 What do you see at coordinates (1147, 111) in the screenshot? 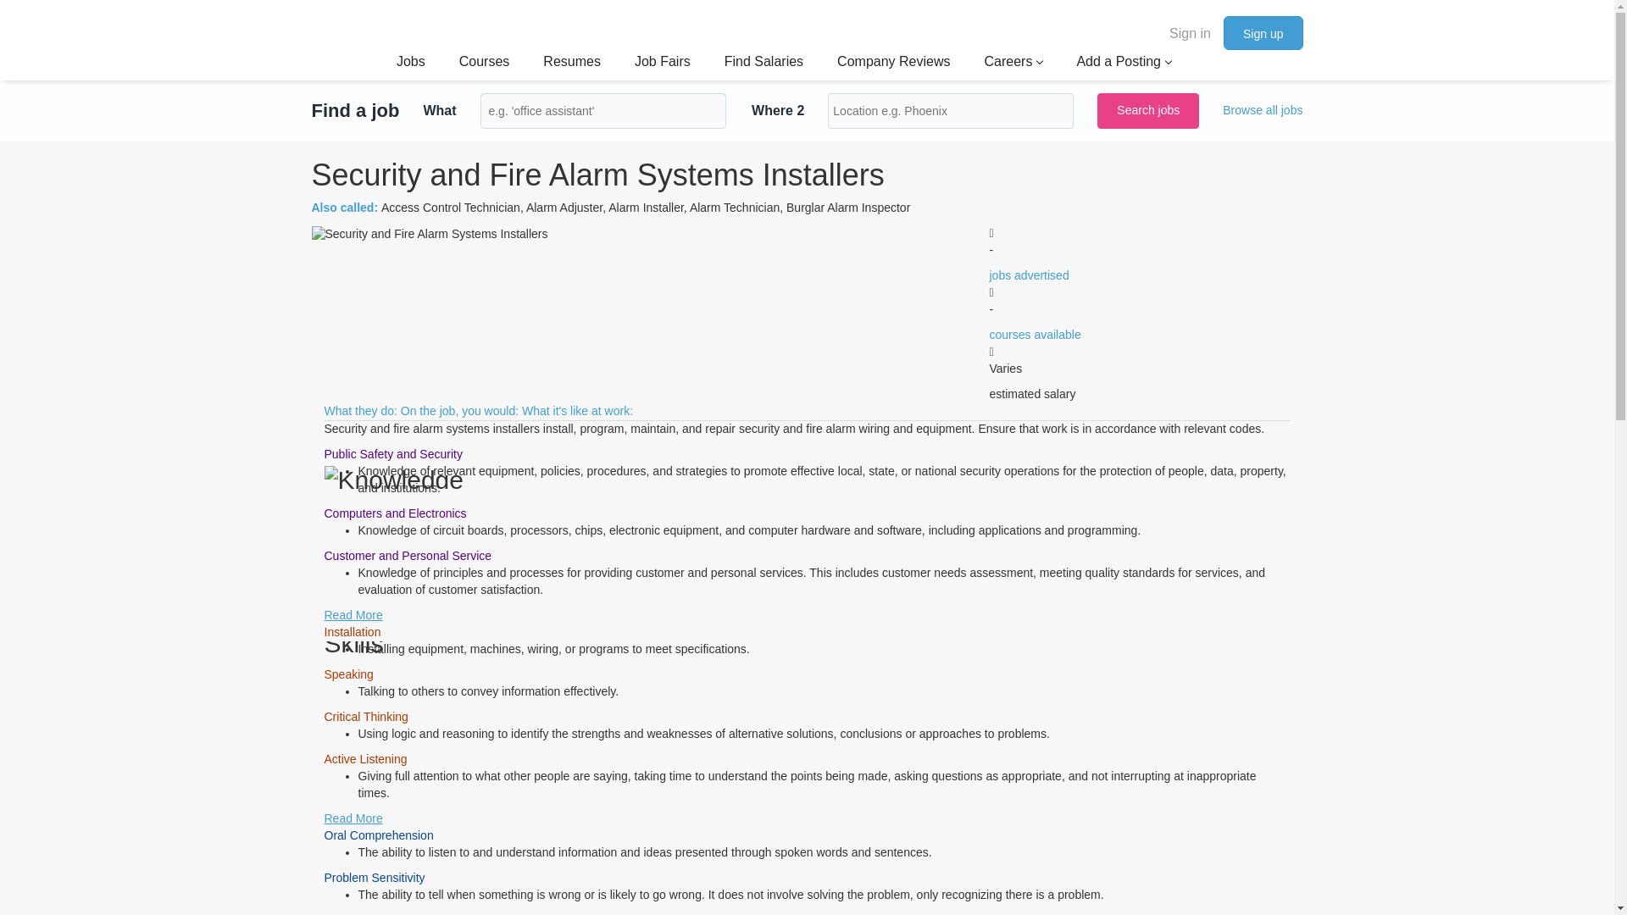
I see `Search jobs` at bounding box center [1147, 111].